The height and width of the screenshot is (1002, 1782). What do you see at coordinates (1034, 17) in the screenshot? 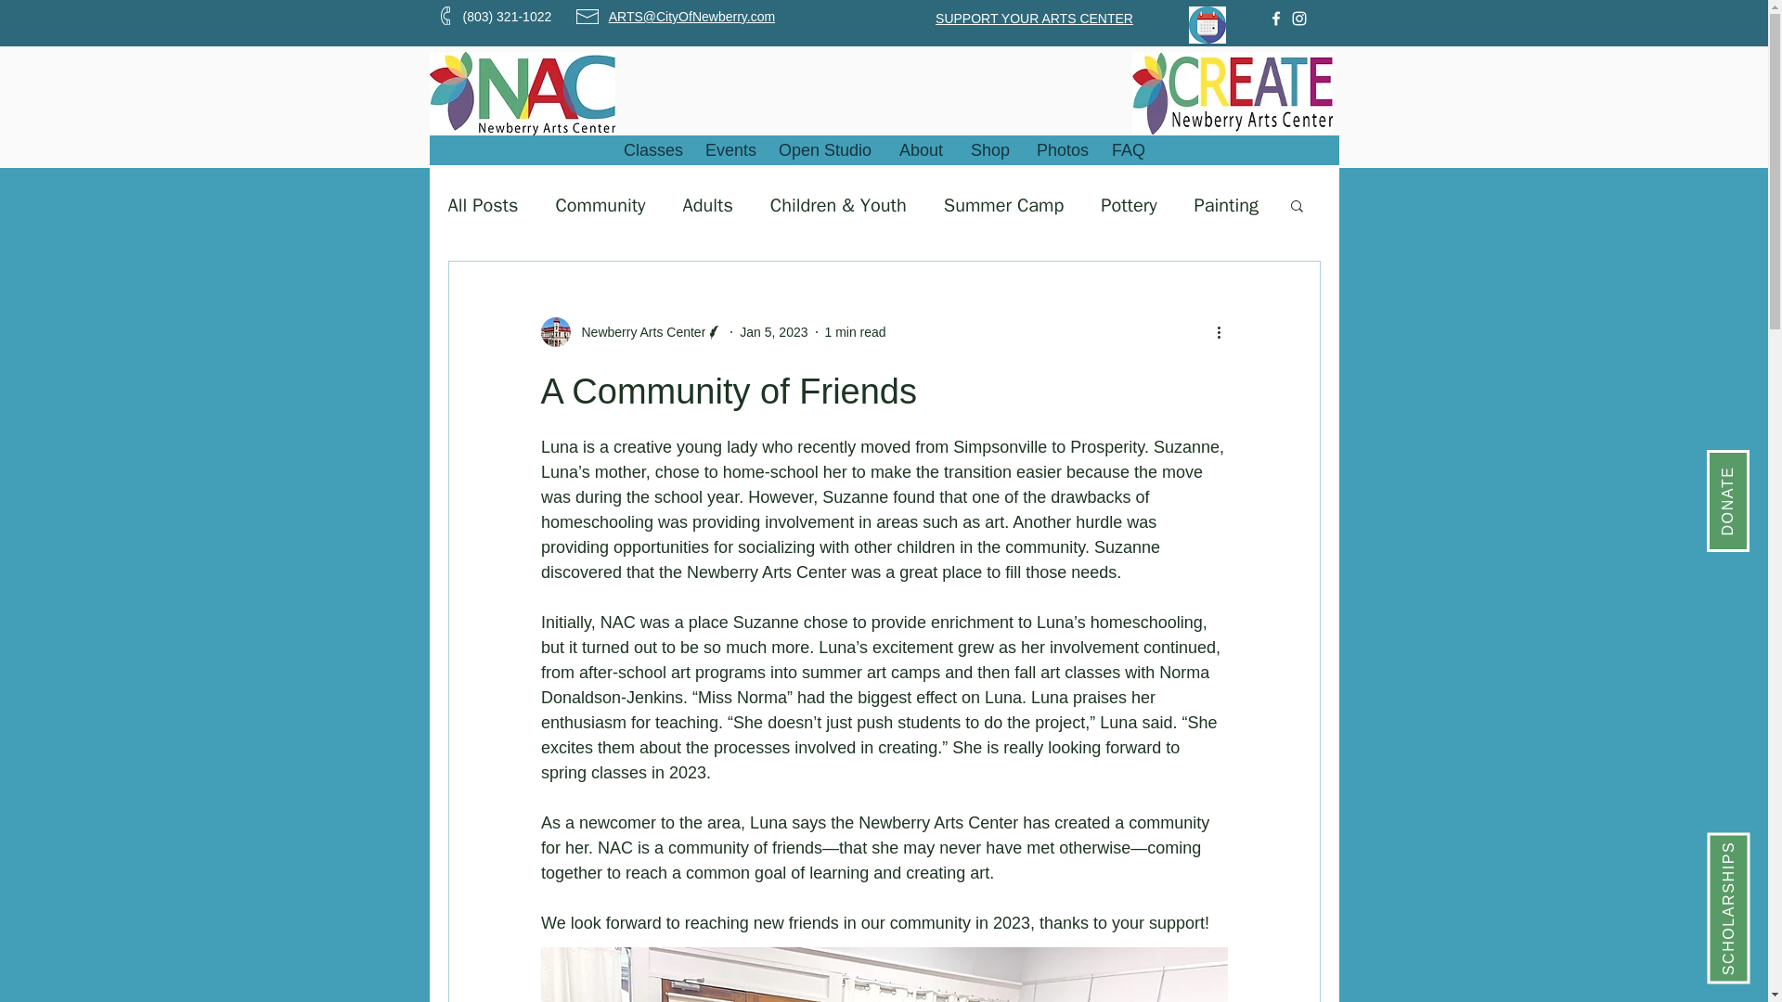
I see `SUPPORT YOUR ARTS CENTER` at bounding box center [1034, 17].